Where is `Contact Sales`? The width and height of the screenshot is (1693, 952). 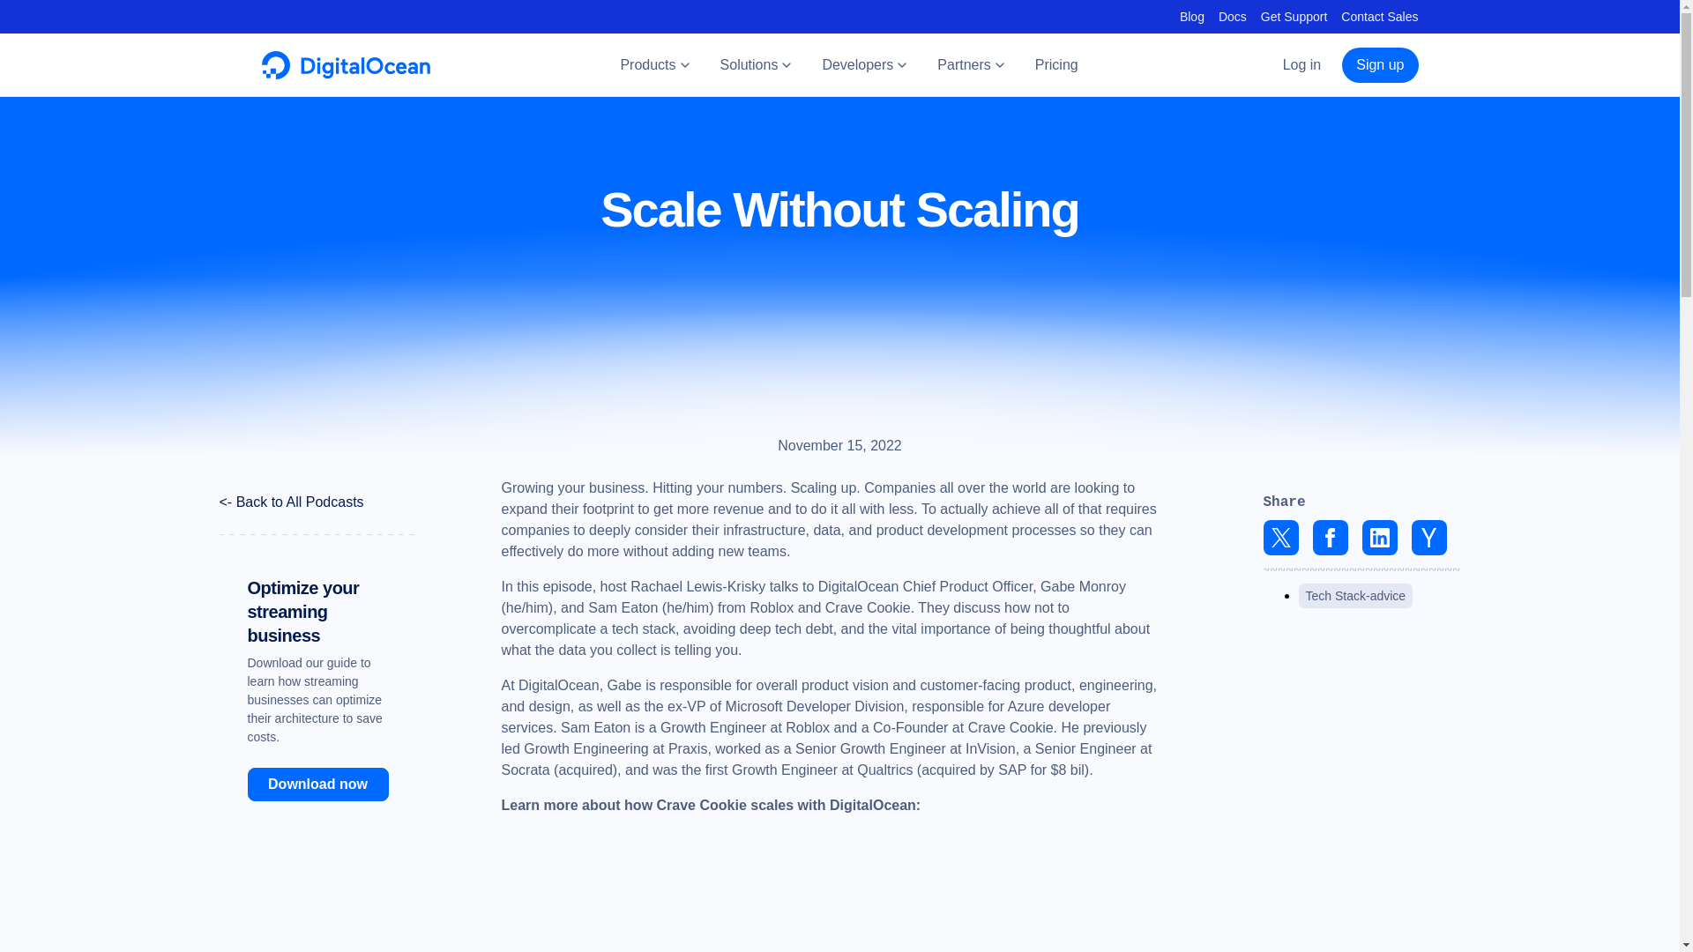
Contact Sales is located at coordinates (1379, 16).